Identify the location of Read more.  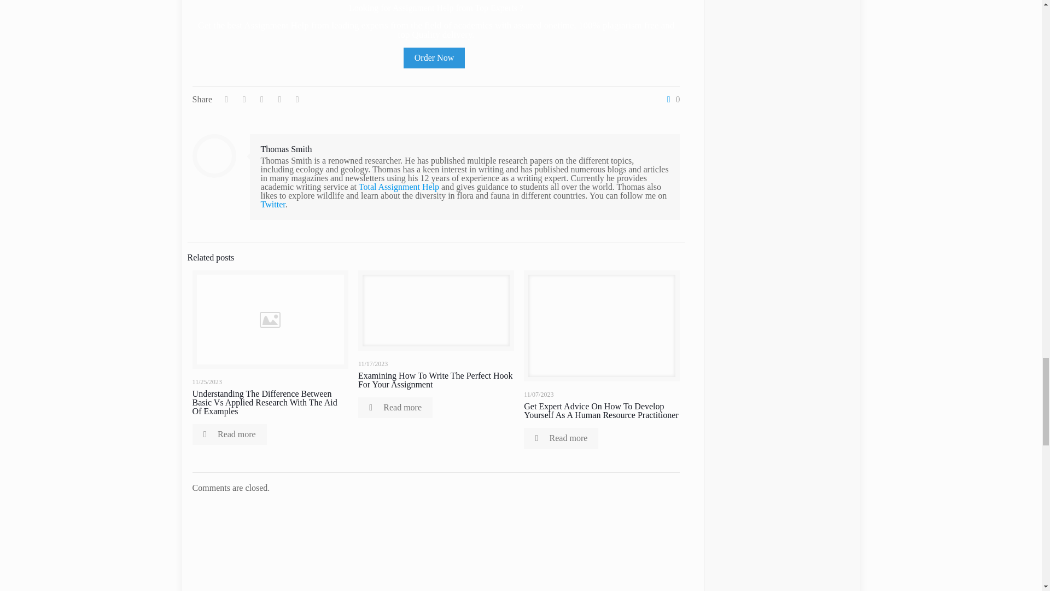
(561, 438).